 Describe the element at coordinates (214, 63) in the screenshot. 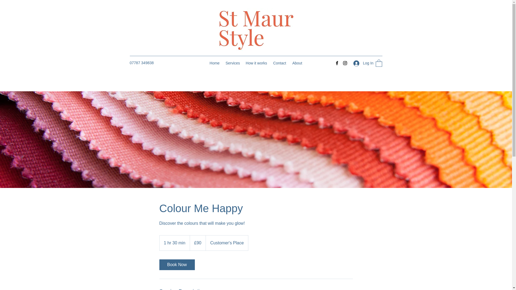

I see `Home` at that location.